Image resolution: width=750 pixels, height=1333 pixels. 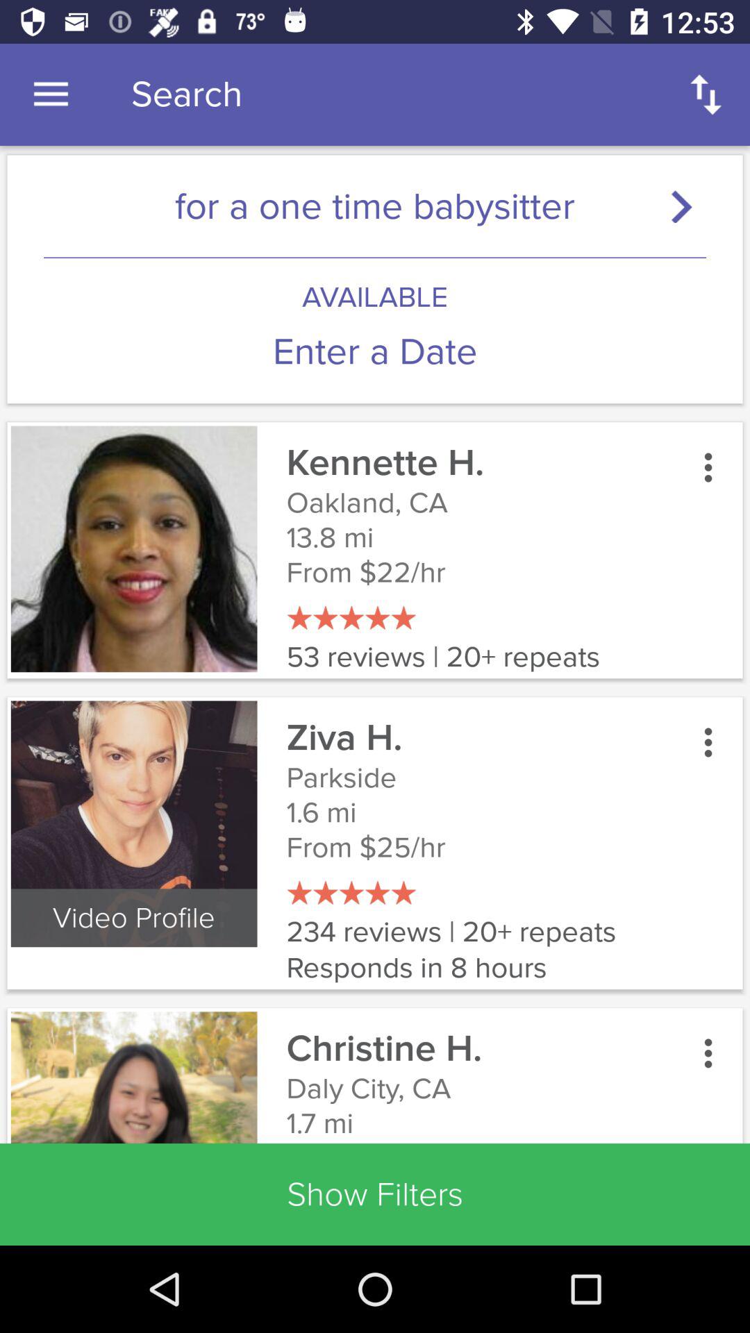 I want to click on turn off the show filters item, so click(x=375, y=1194).